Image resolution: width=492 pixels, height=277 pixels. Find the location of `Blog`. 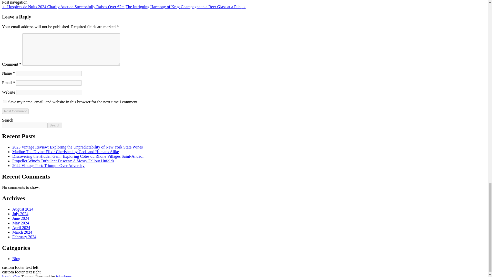

Blog is located at coordinates (16, 259).